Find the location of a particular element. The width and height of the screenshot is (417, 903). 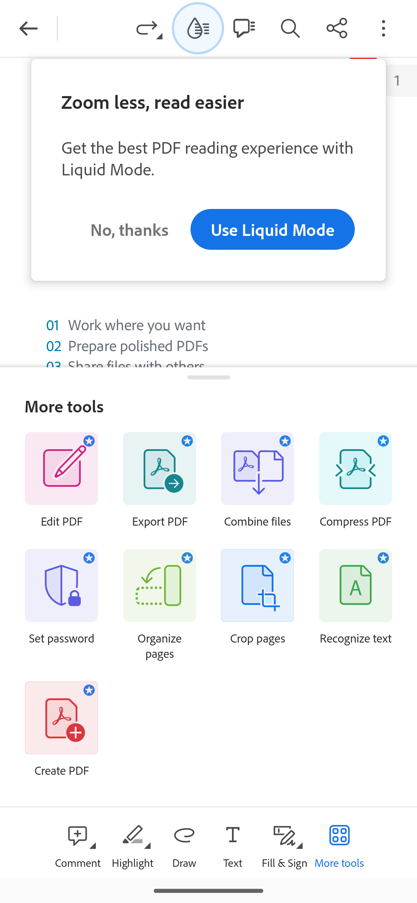

Comments is located at coordinates (244, 28).